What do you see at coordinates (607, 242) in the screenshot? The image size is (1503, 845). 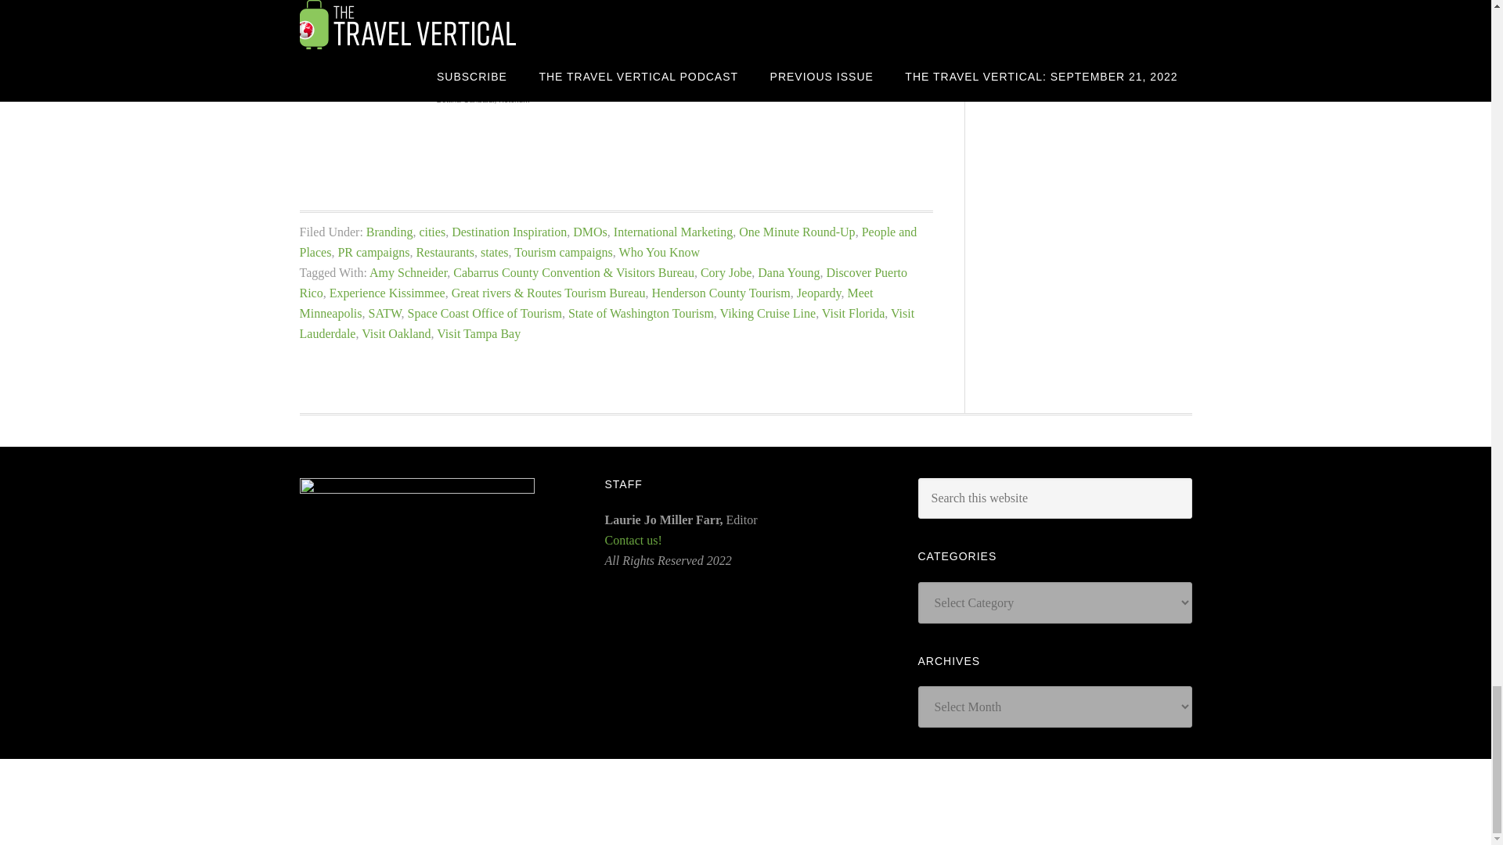 I see `People and Places` at bounding box center [607, 242].